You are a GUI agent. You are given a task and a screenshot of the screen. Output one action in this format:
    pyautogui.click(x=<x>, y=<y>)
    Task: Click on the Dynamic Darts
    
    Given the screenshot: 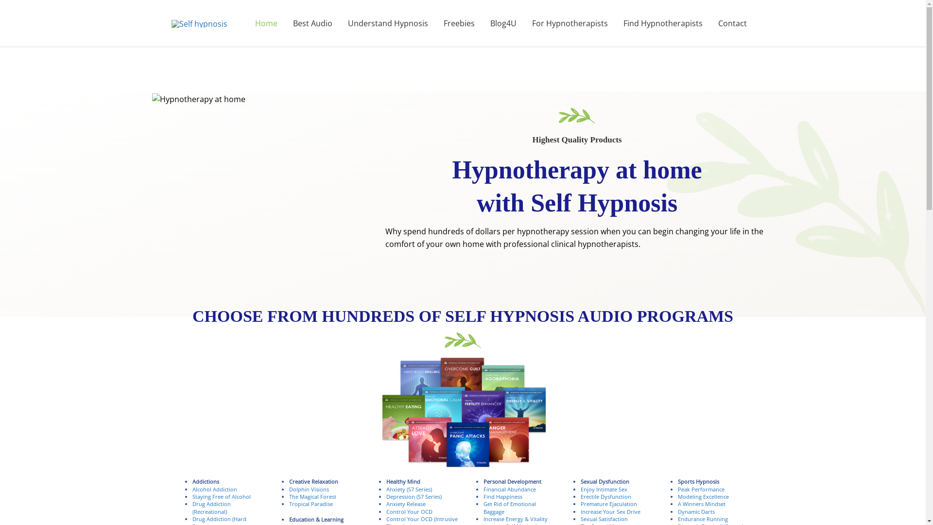 What is the action you would take?
    pyautogui.click(x=696, y=511)
    